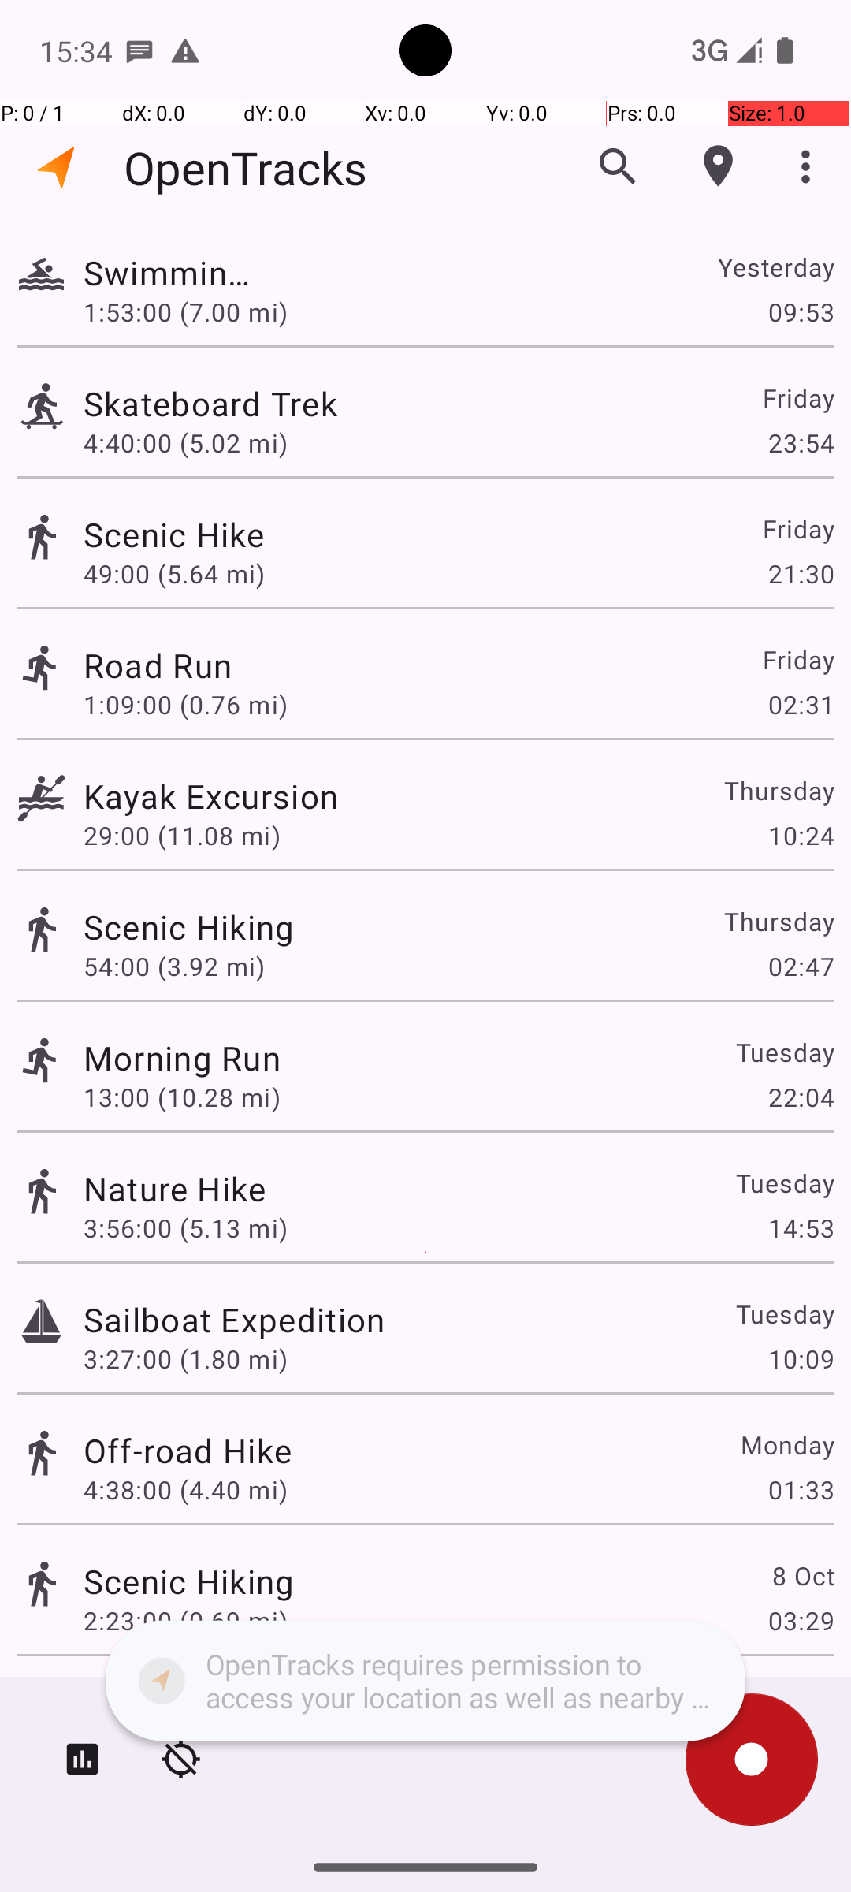  Describe the element at coordinates (234, 404) in the screenshot. I see `Skateboard Trek` at that location.